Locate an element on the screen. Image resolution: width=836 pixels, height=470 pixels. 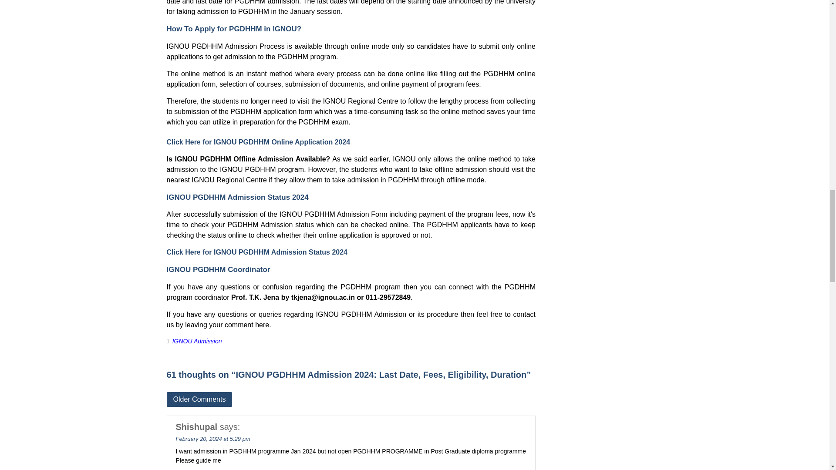
Click Here for IGNOU PGDHHM Admission Status 2024 is located at coordinates (257, 252).